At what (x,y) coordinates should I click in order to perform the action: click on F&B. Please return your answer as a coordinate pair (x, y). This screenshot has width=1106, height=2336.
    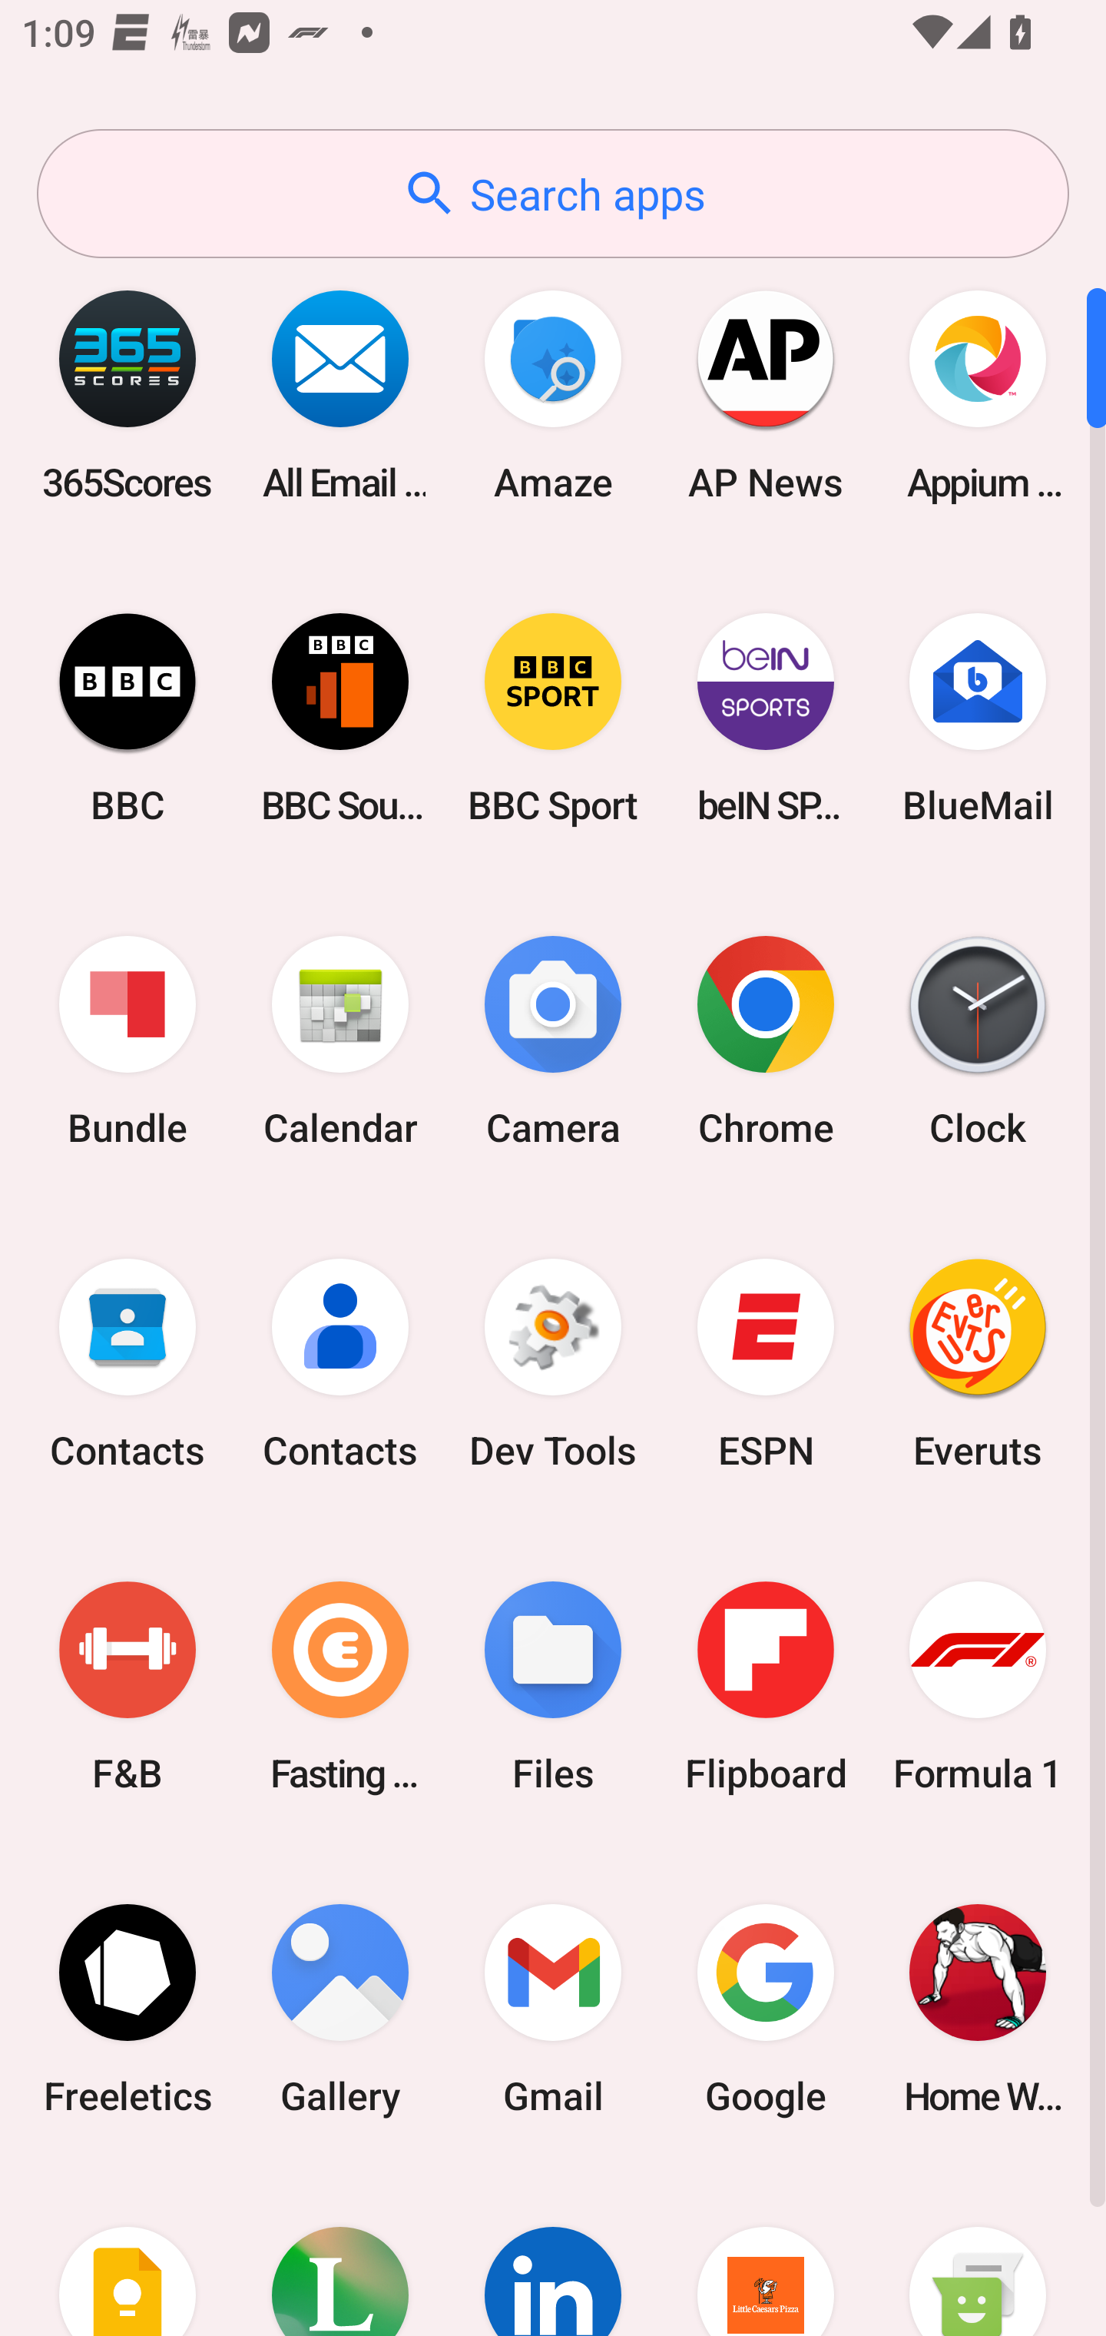
    Looking at the image, I should click on (127, 1686).